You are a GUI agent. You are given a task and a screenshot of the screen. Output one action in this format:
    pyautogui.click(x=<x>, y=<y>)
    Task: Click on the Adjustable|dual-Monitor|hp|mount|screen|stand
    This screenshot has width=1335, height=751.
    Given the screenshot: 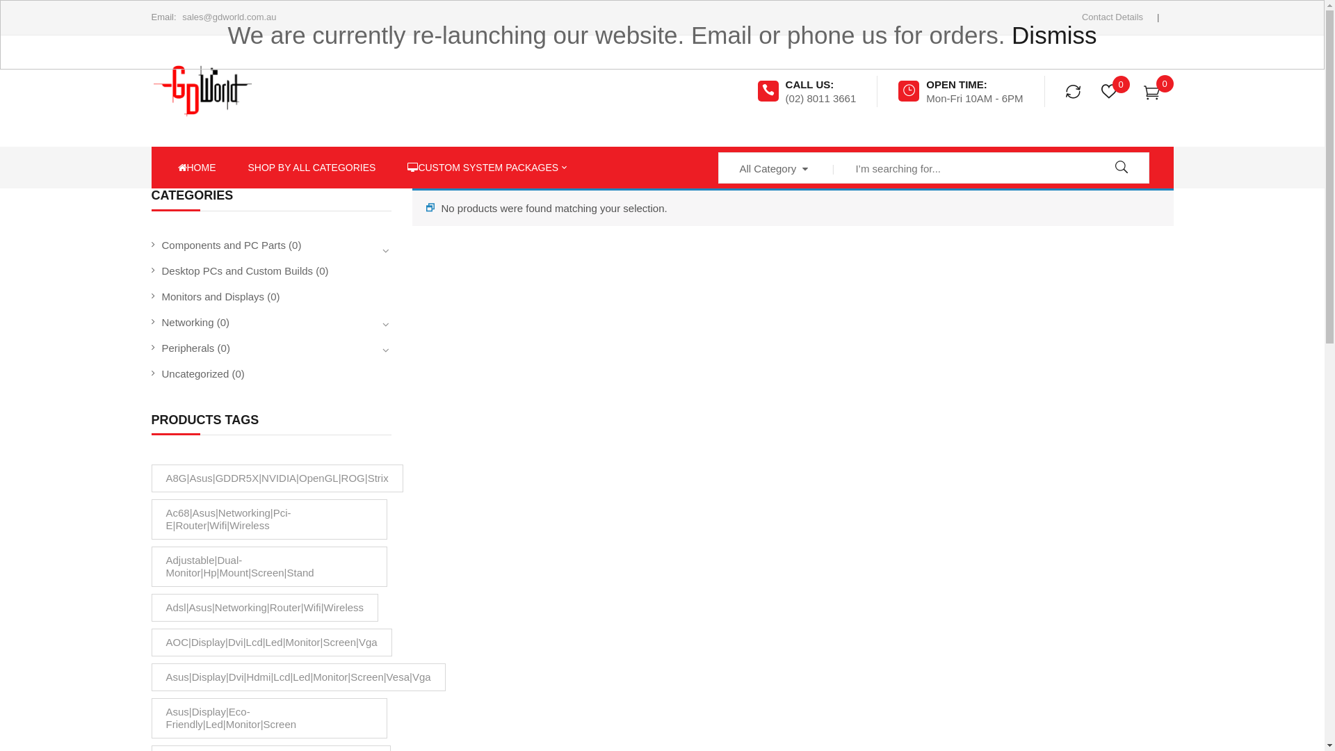 What is the action you would take?
    pyautogui.click(x=270, y=567)
    